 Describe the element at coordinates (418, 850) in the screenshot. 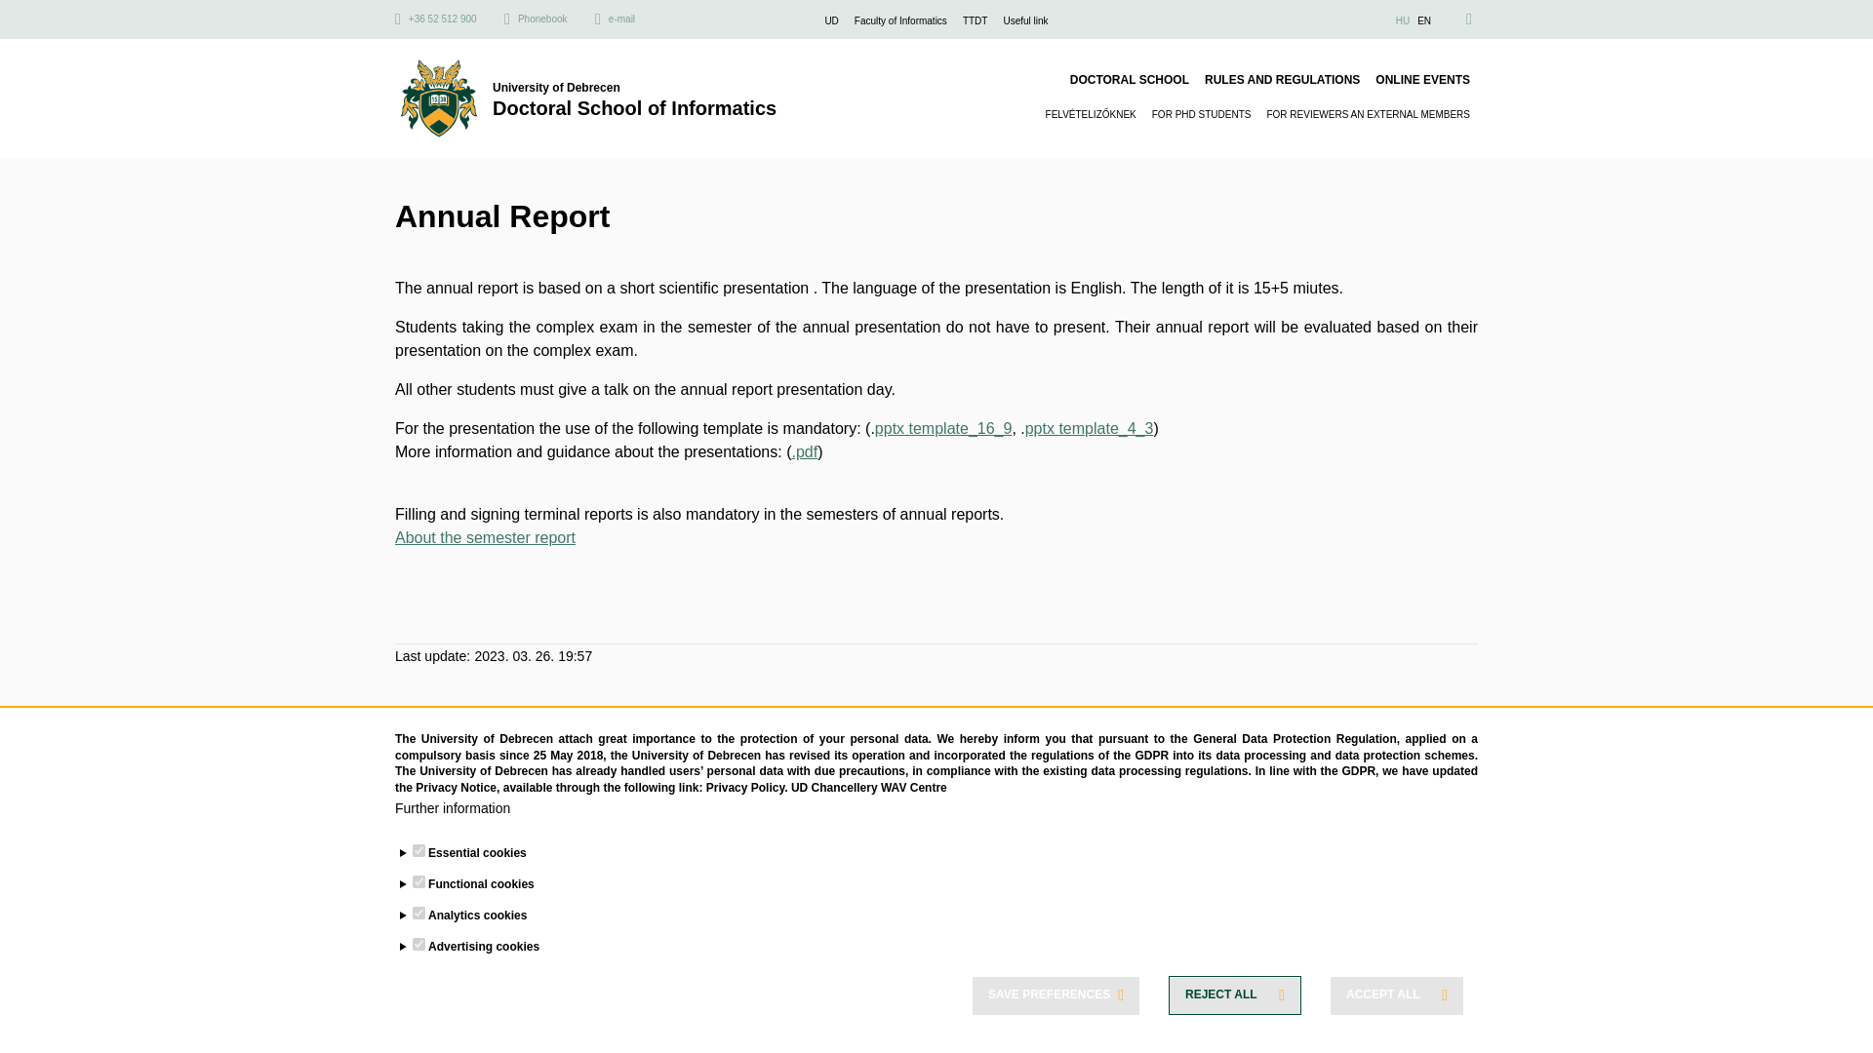

I see `essential` at that location.